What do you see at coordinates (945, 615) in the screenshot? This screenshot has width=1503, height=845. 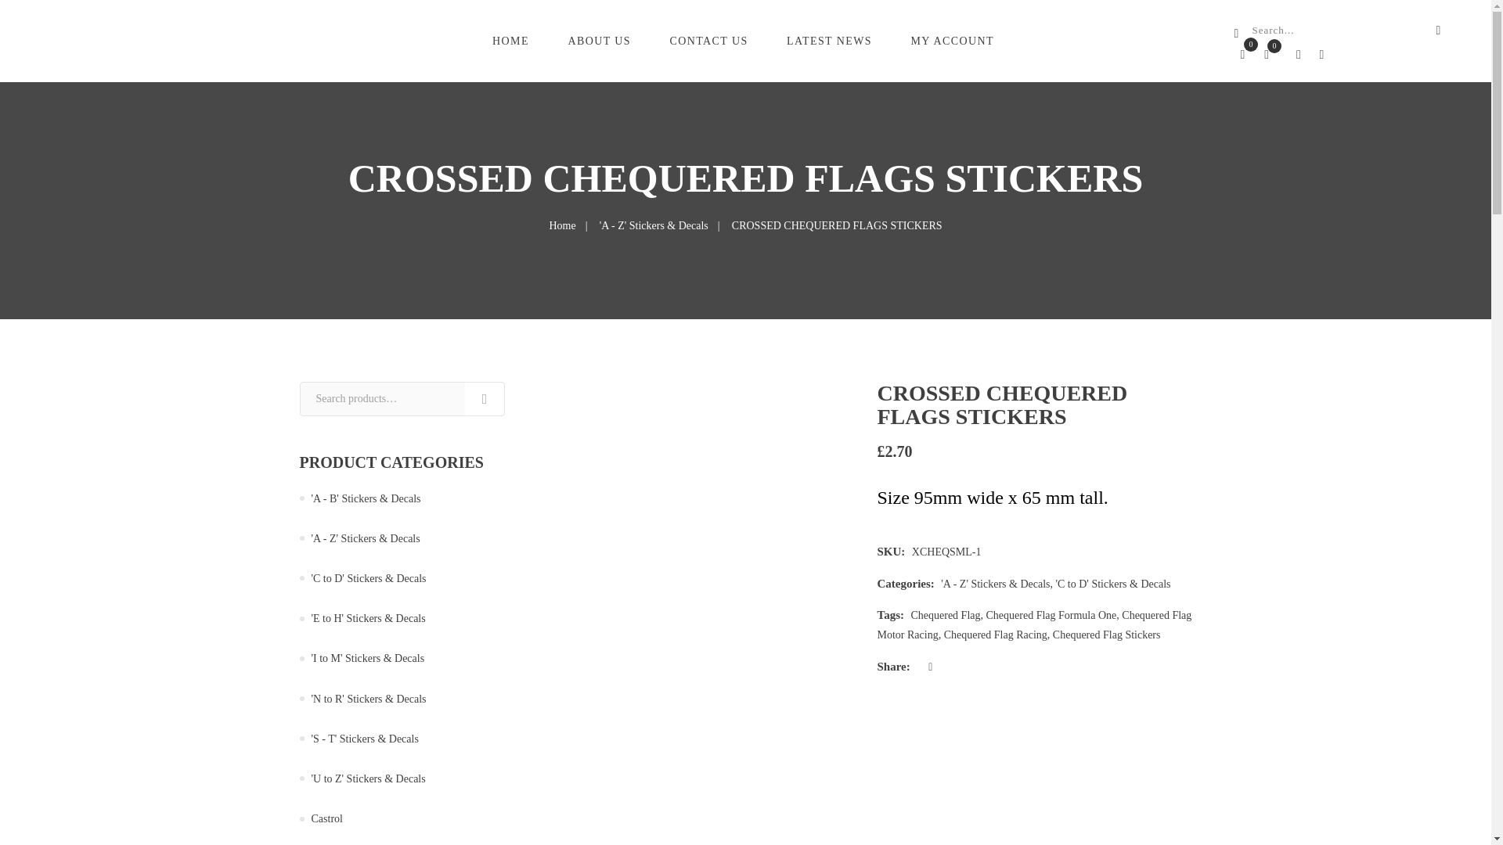 I see `Chequered Flag` at bounding box center [945, 615].